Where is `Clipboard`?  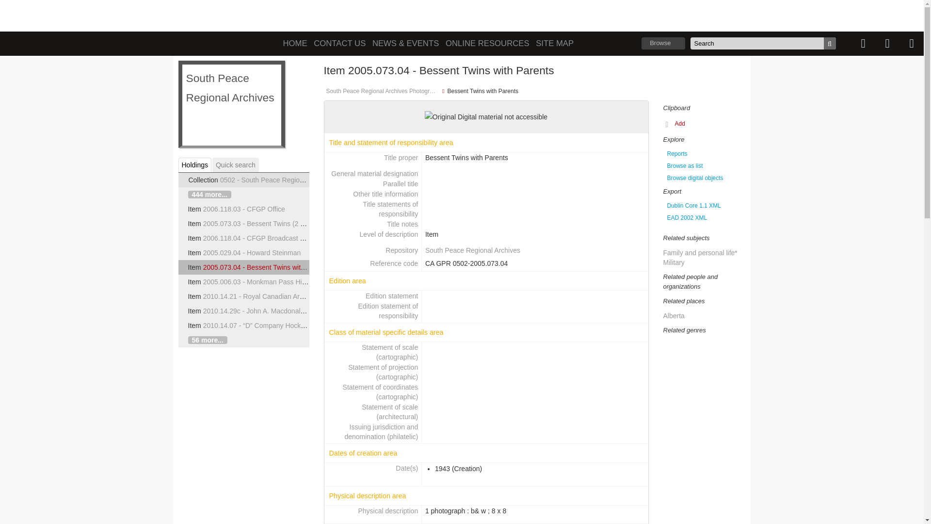
Clipboard is located at coordinates (863, 44).